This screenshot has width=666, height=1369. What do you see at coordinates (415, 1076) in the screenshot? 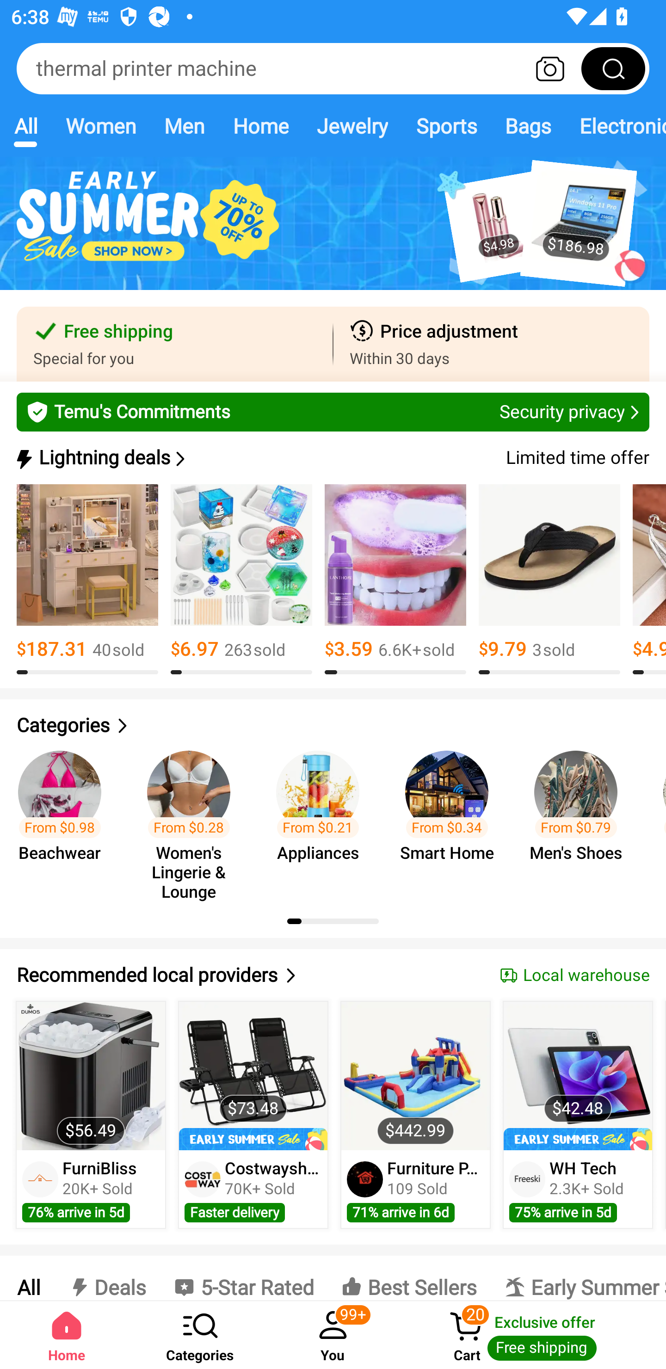
I see `$442.99` at bounding box center [415, 1076].